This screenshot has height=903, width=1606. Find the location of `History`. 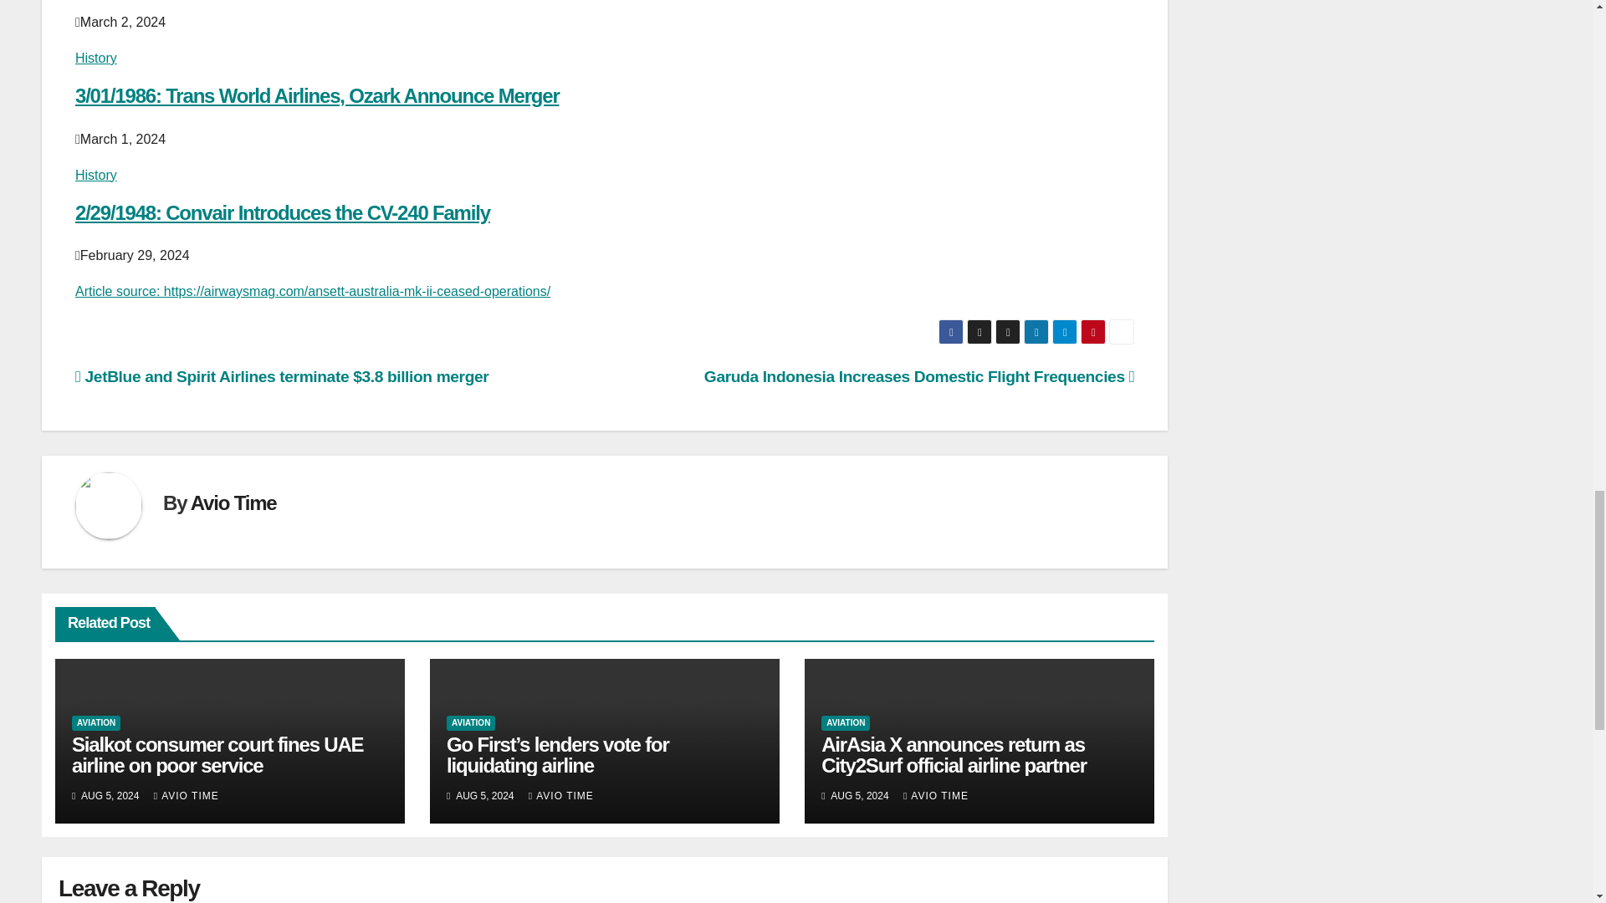

History is located at coordinates (96, 57).